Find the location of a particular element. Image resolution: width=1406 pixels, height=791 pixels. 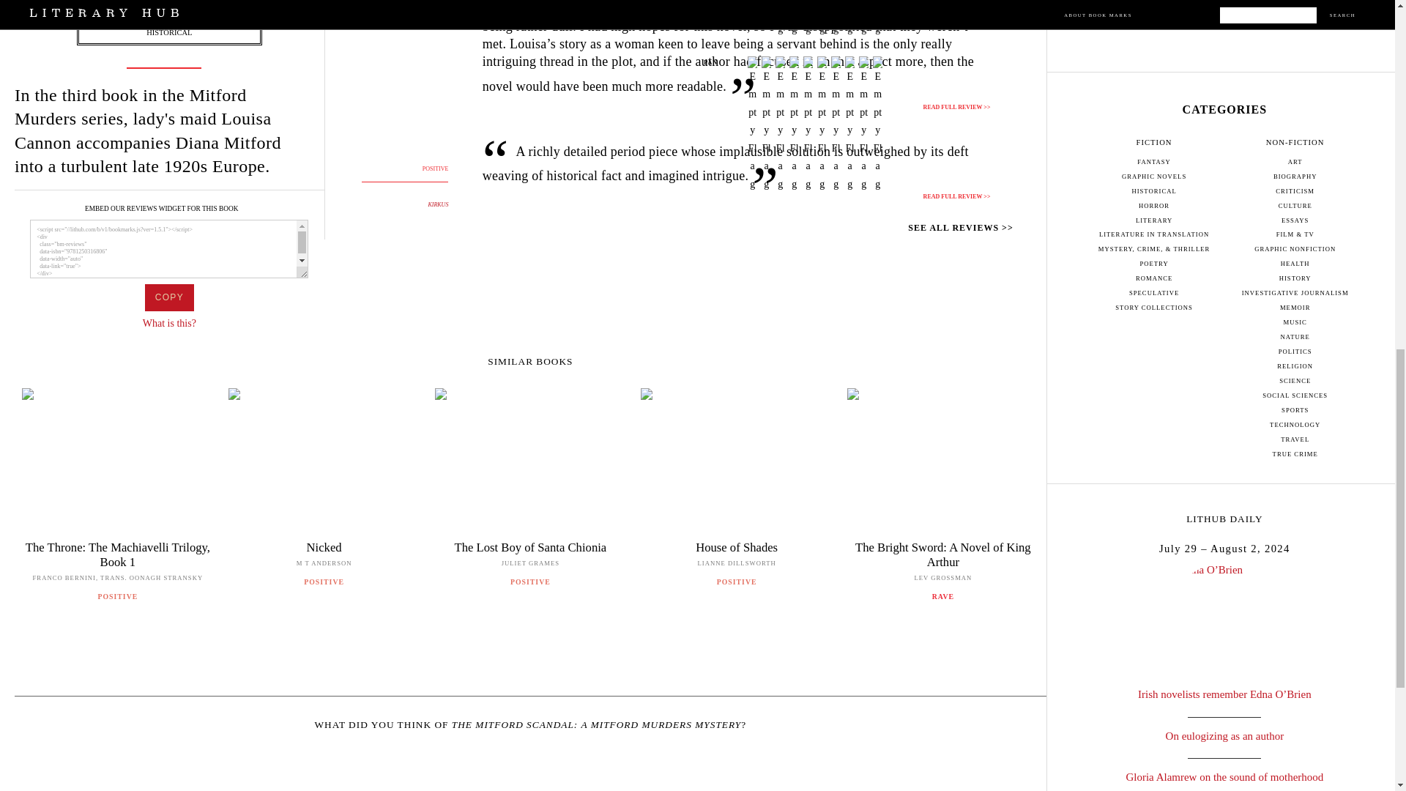

FICTION is located at coordinates (169, 19).